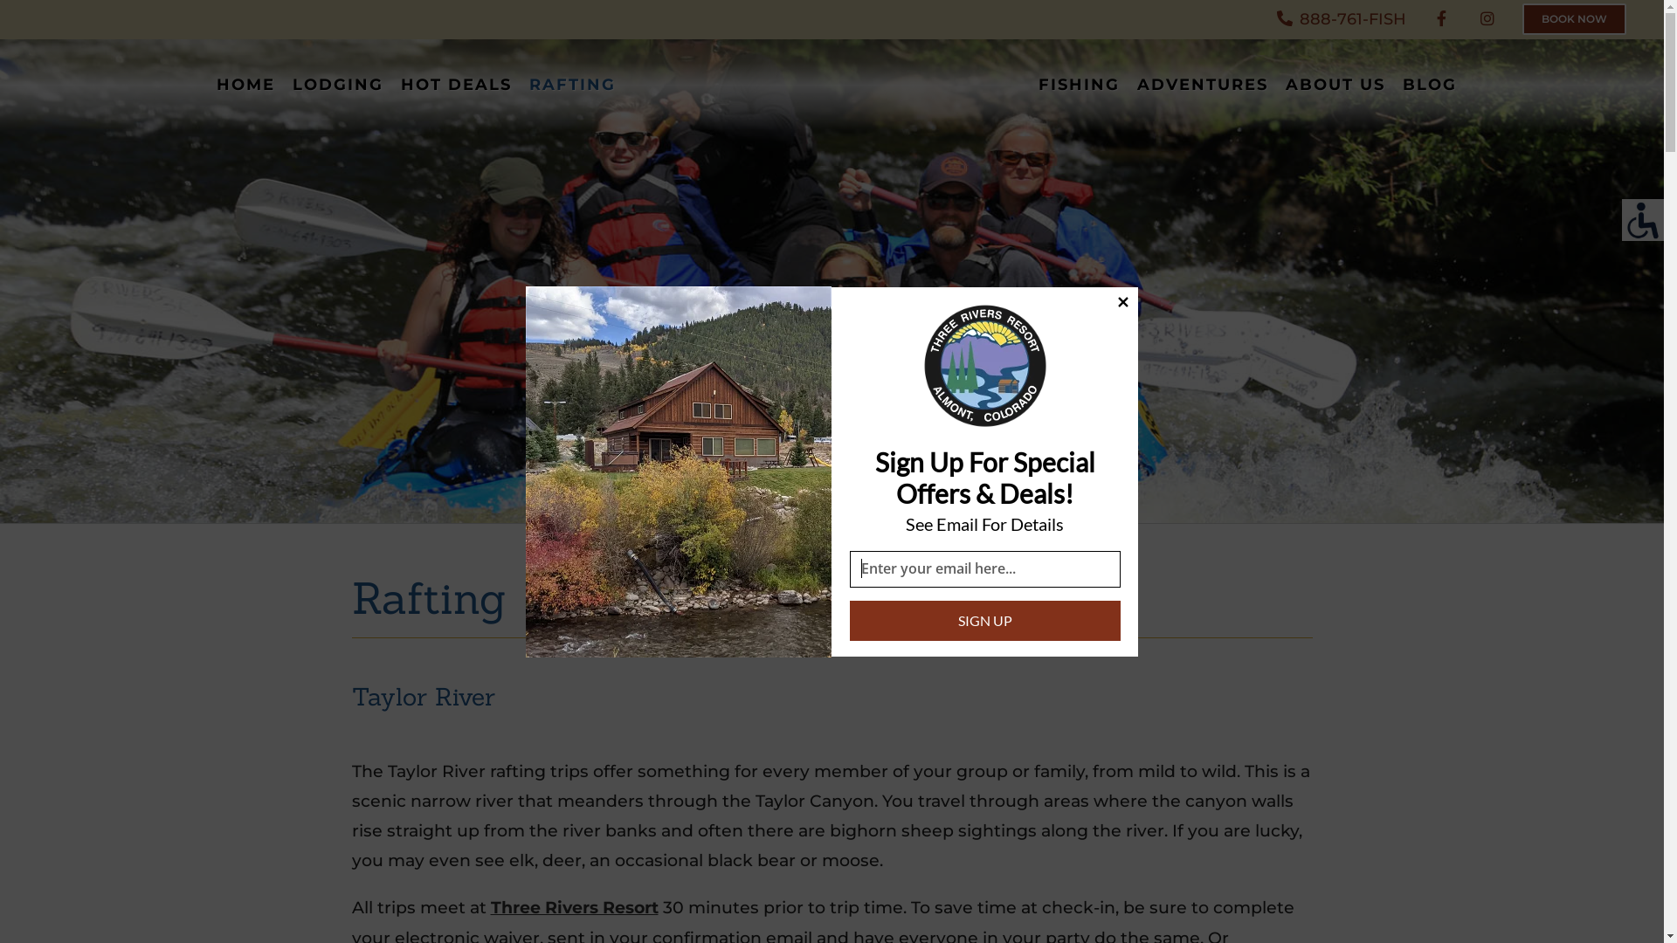 The image size is (1677, 943). What do you see at coordinates (1487, 19) in the screenshot?
I see `Instagram (opens in a new window)` at bounding box center [1487, 19].